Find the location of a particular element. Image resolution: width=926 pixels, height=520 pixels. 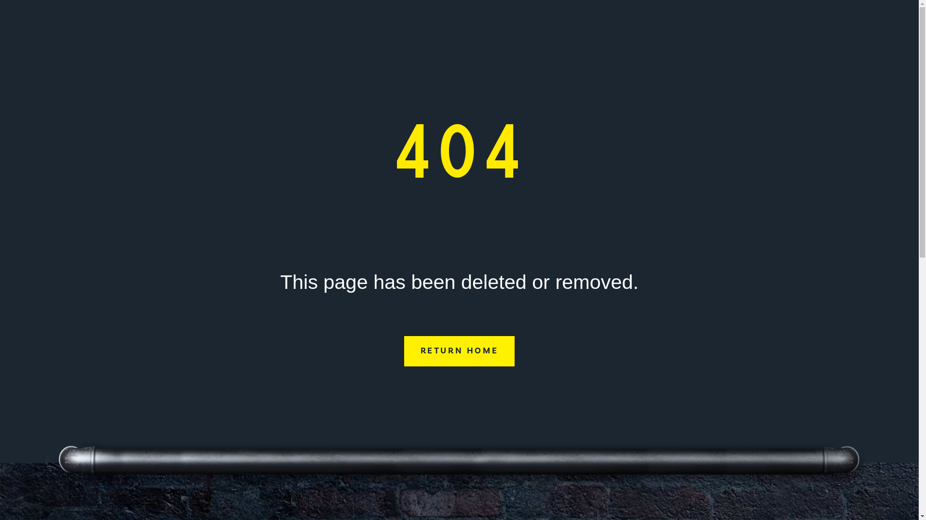

RETURN HOME is located at coordinates (460, 351).